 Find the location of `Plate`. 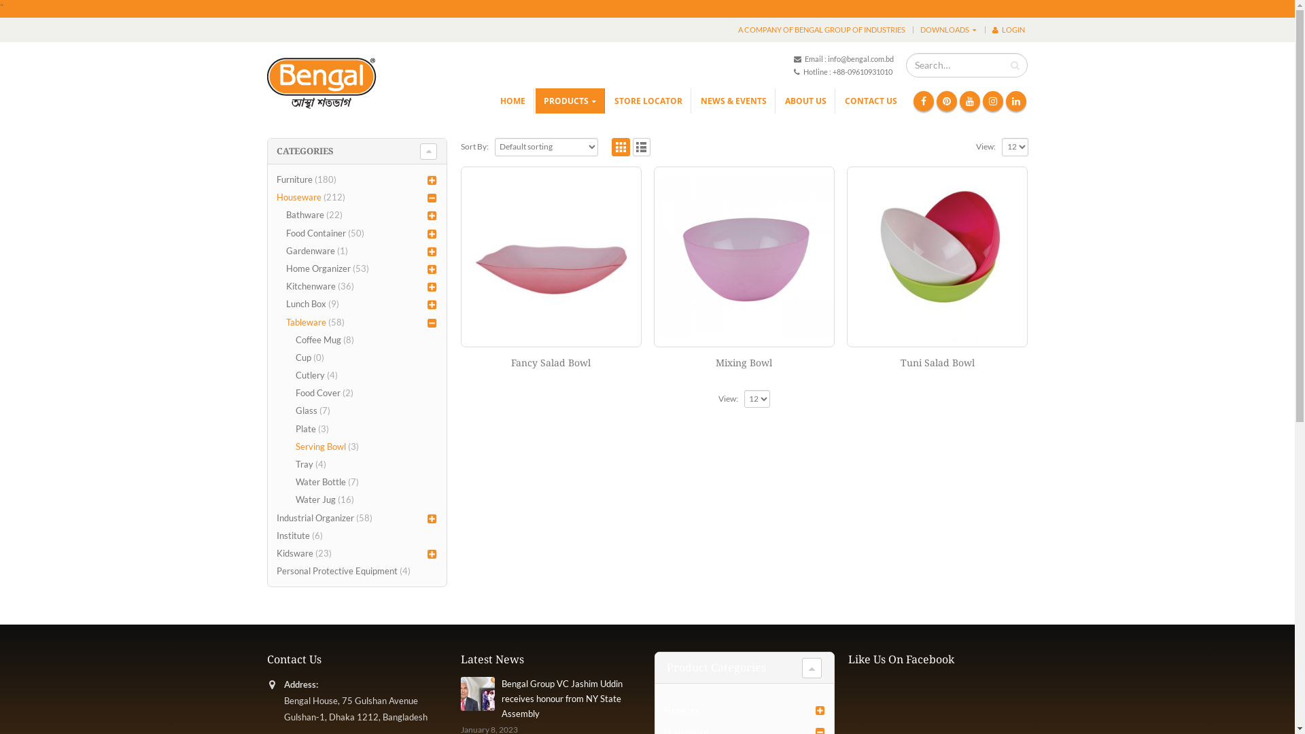

Plate is located at coordinates (306, 429).